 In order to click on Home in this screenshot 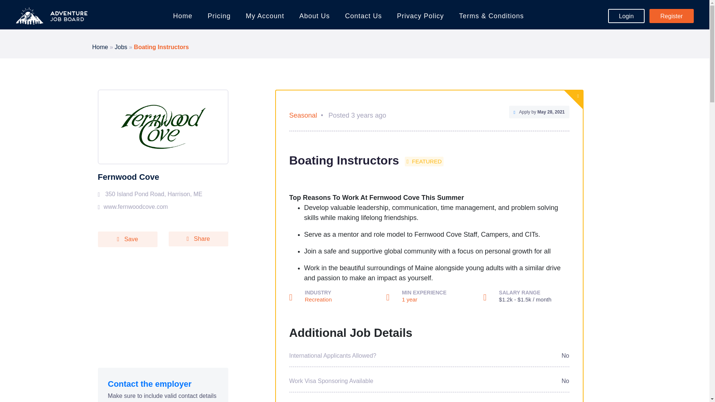, I will do `click(100, 47)`.